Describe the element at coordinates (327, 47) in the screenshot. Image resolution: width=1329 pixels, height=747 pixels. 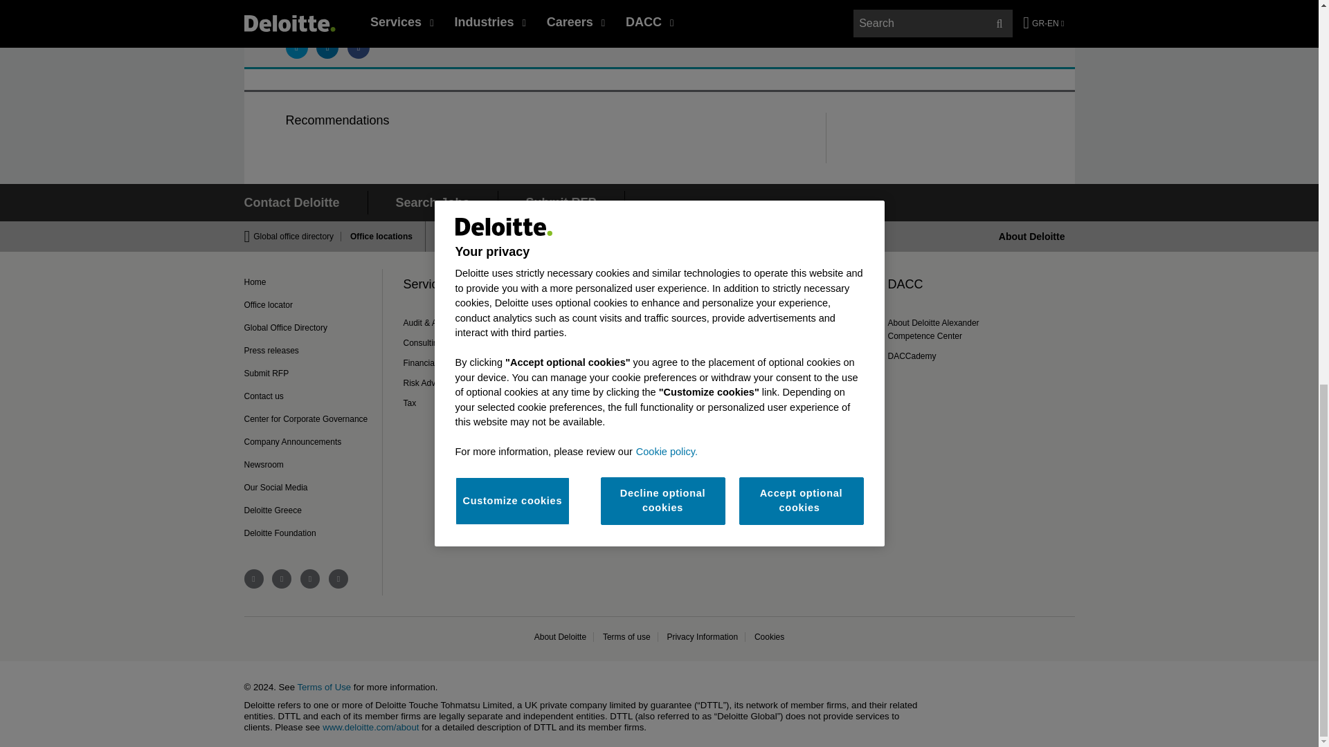
I see `Share via...` at that location.